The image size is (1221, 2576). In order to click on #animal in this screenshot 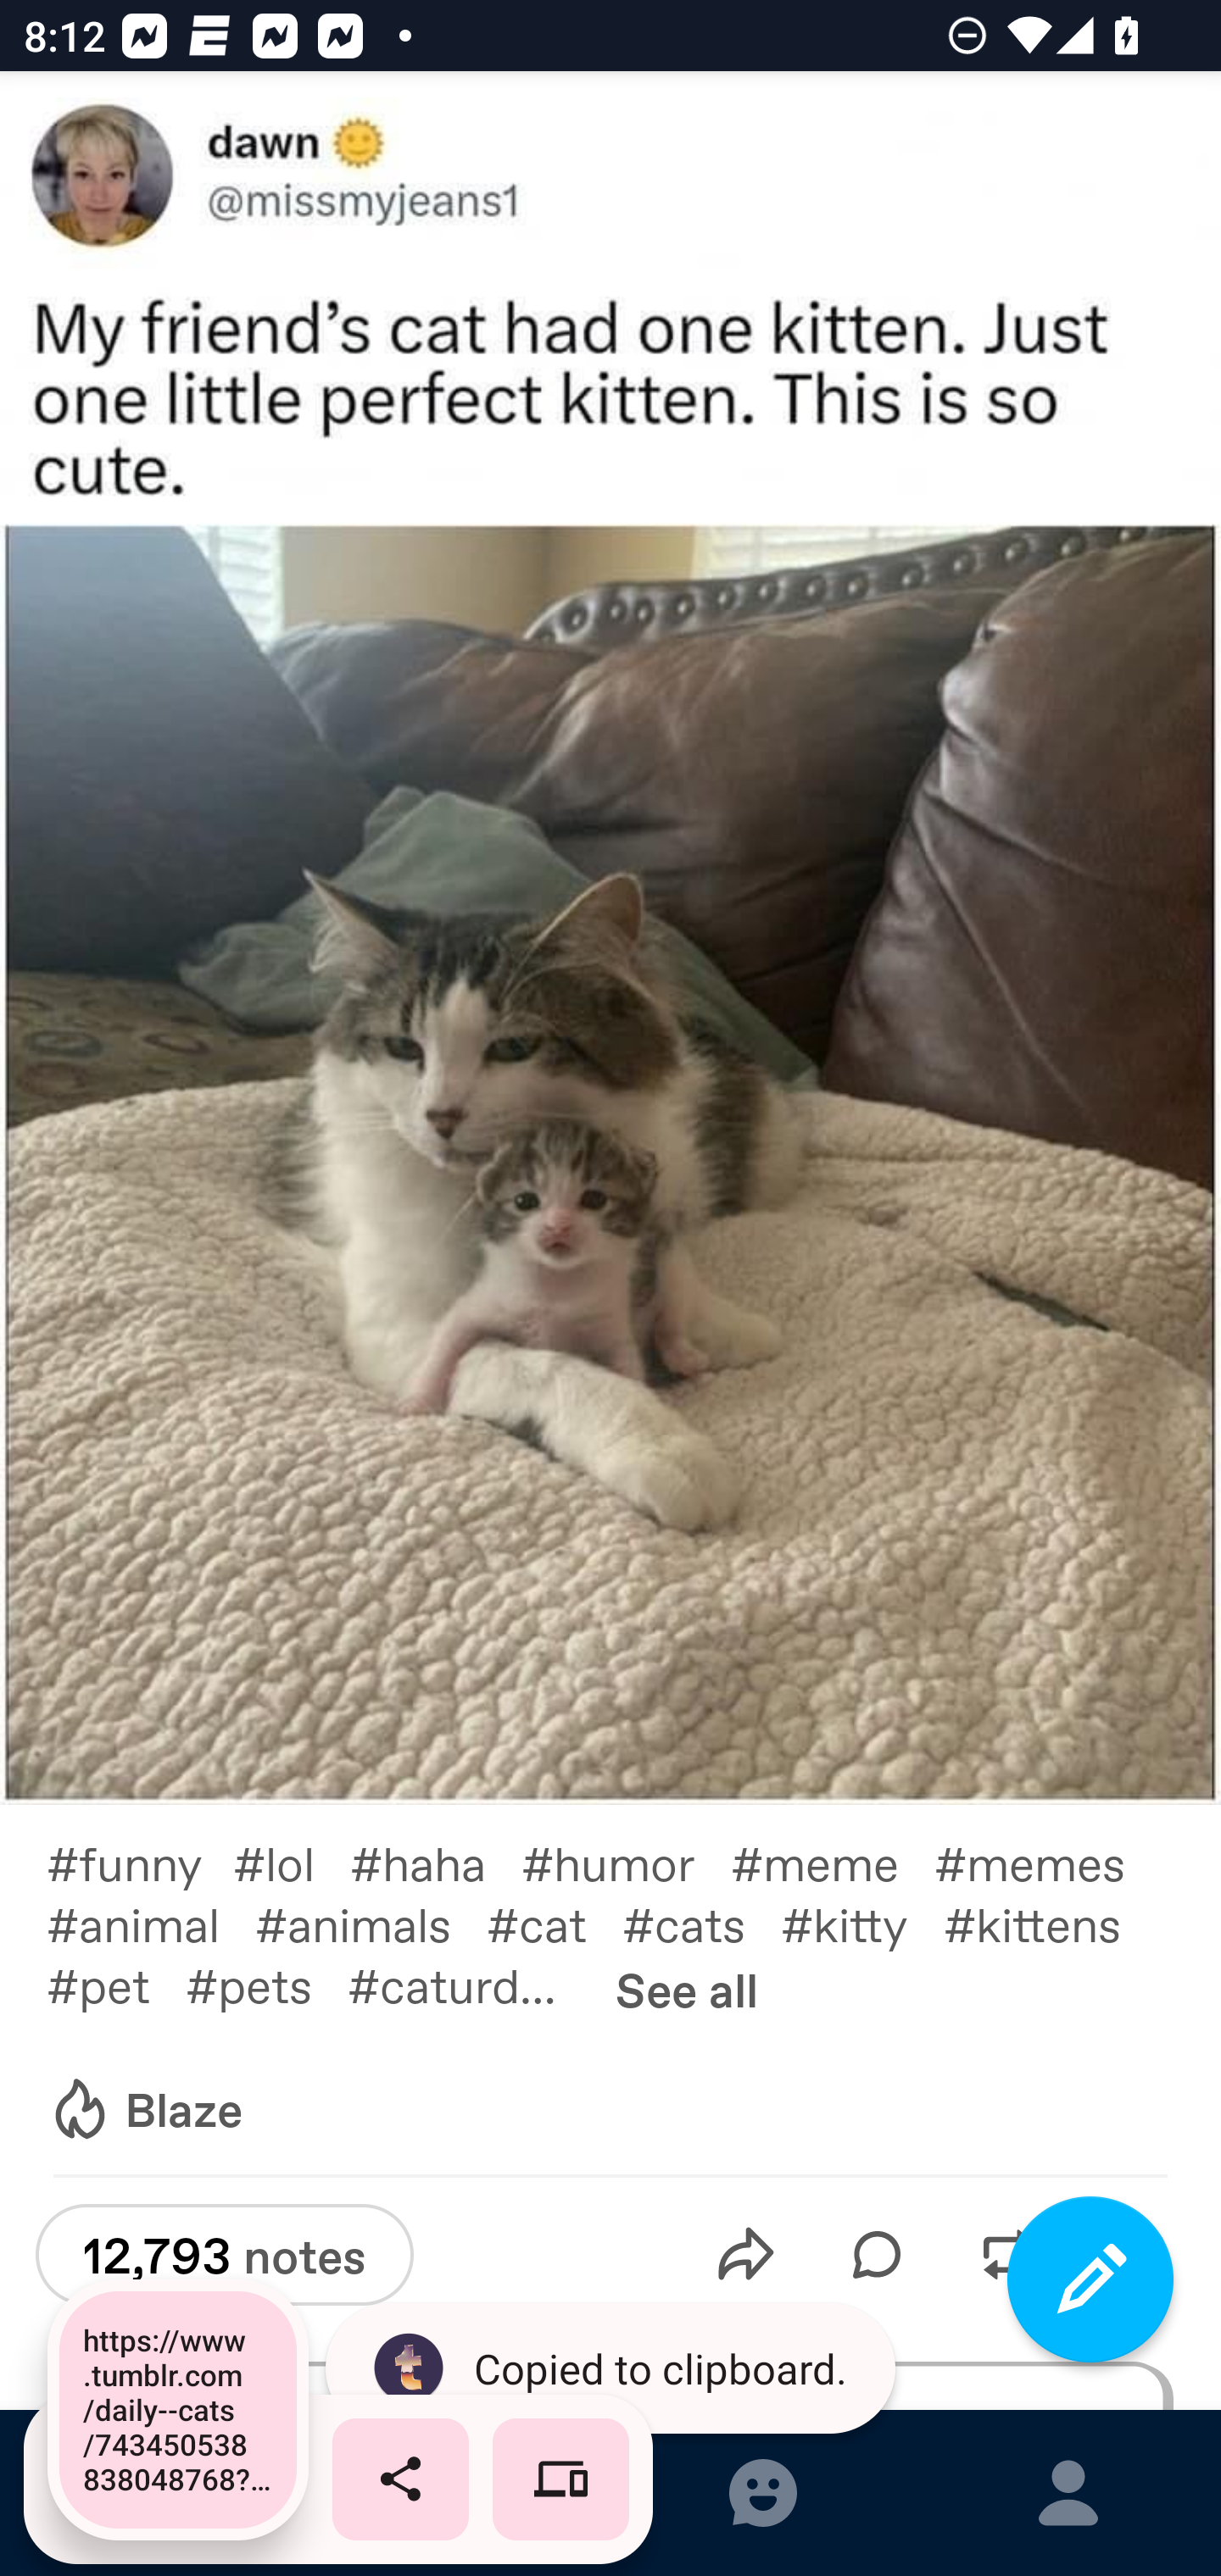, I will do `click(150, 1924)`.